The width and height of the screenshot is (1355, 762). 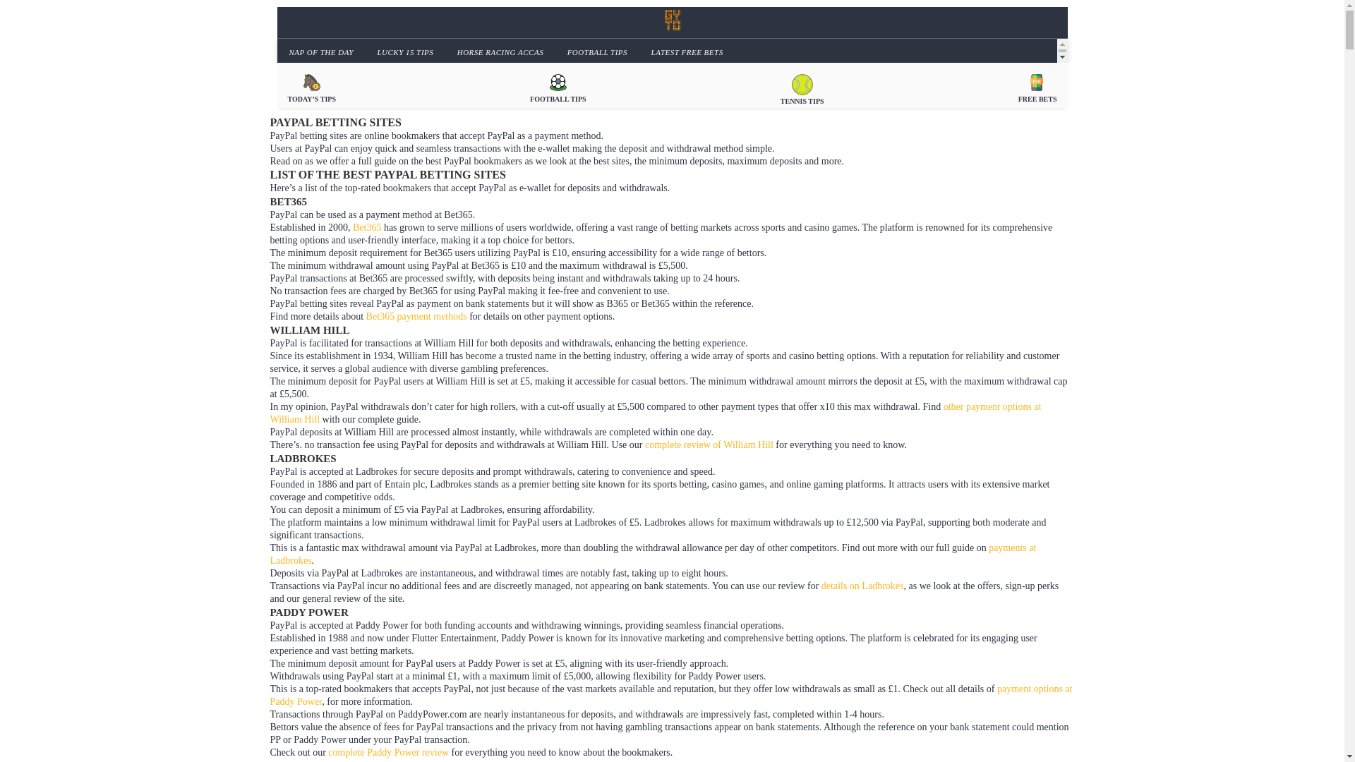 What do you see at coordinates (596, 51) in the screenshot?
I see `FOOTBALL TIPS` at bounding box center [596, 51].